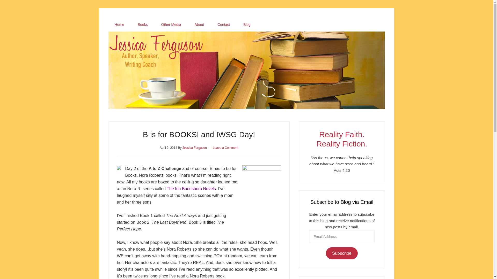  What do you see at coordinates (171, 25) in the screenshot?
I see `Other Media` at bounding box center [171, 25].